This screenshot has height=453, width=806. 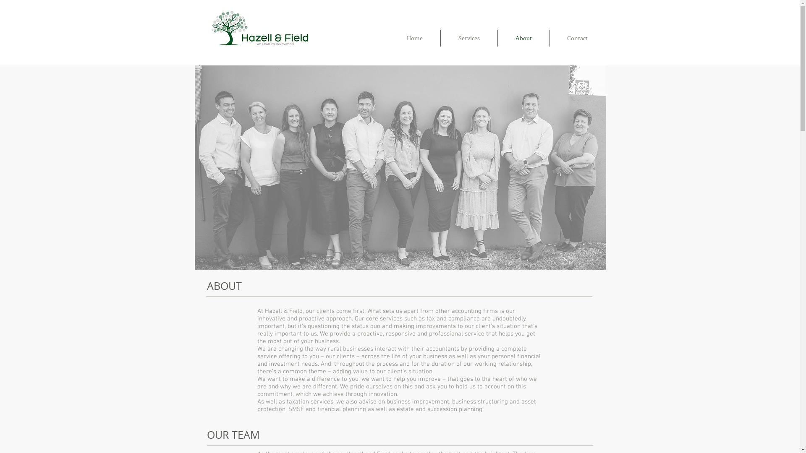 What do you see at coordinates (578, 38) in the screenshot?
I see `Contact` at bounding box center [578, 38].